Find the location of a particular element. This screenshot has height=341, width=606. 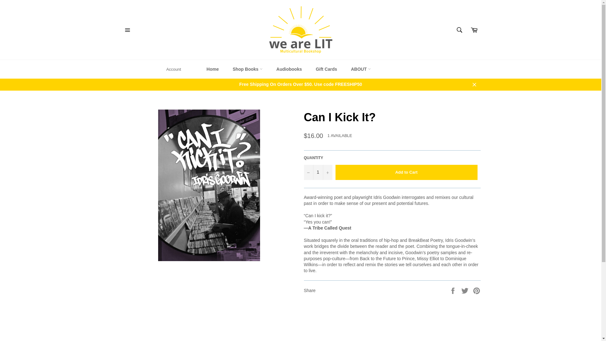

ABOUT is located at coordinates (361, 69).